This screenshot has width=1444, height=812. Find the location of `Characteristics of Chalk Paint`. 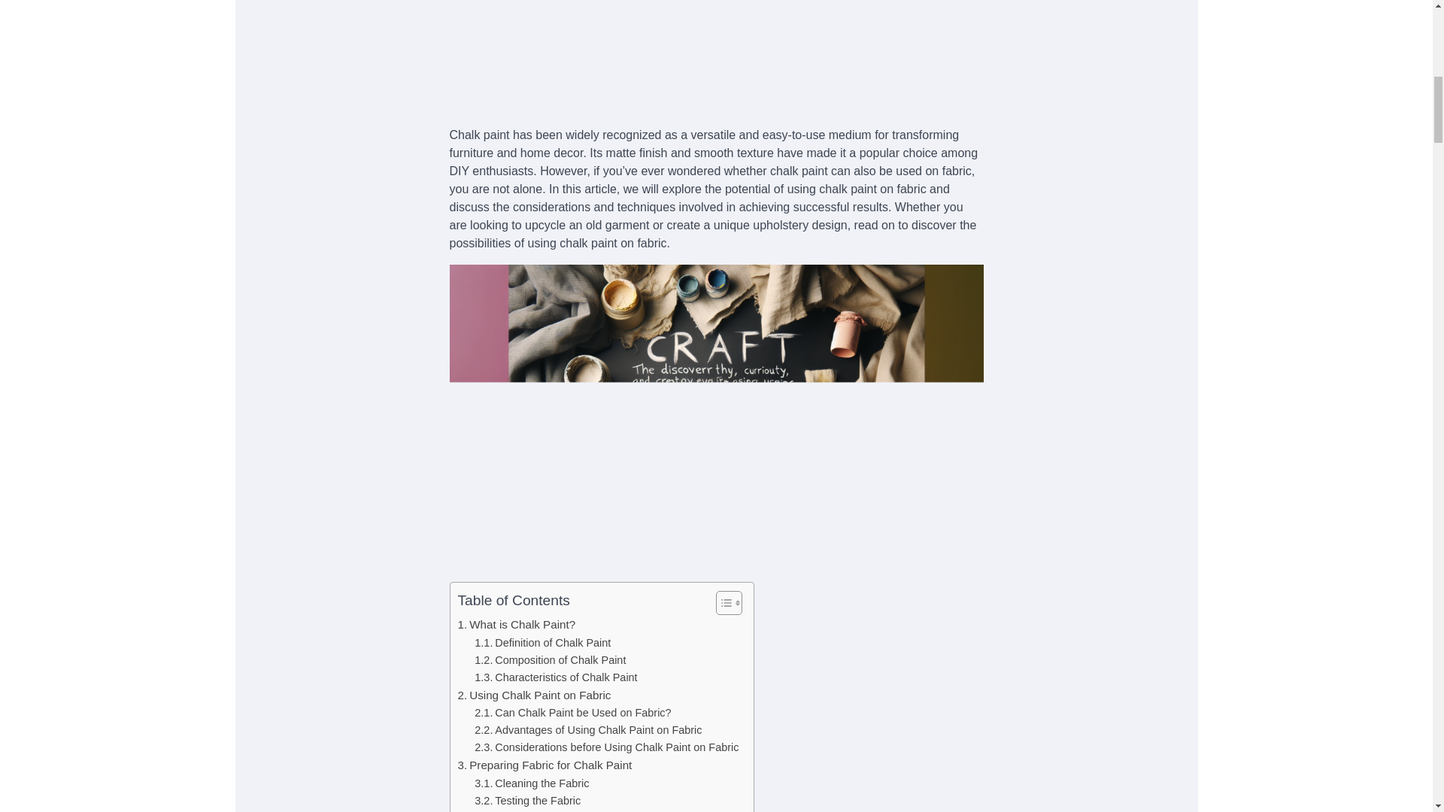

Characteristics of Chalk Paint is located at coordinates (555, 677).